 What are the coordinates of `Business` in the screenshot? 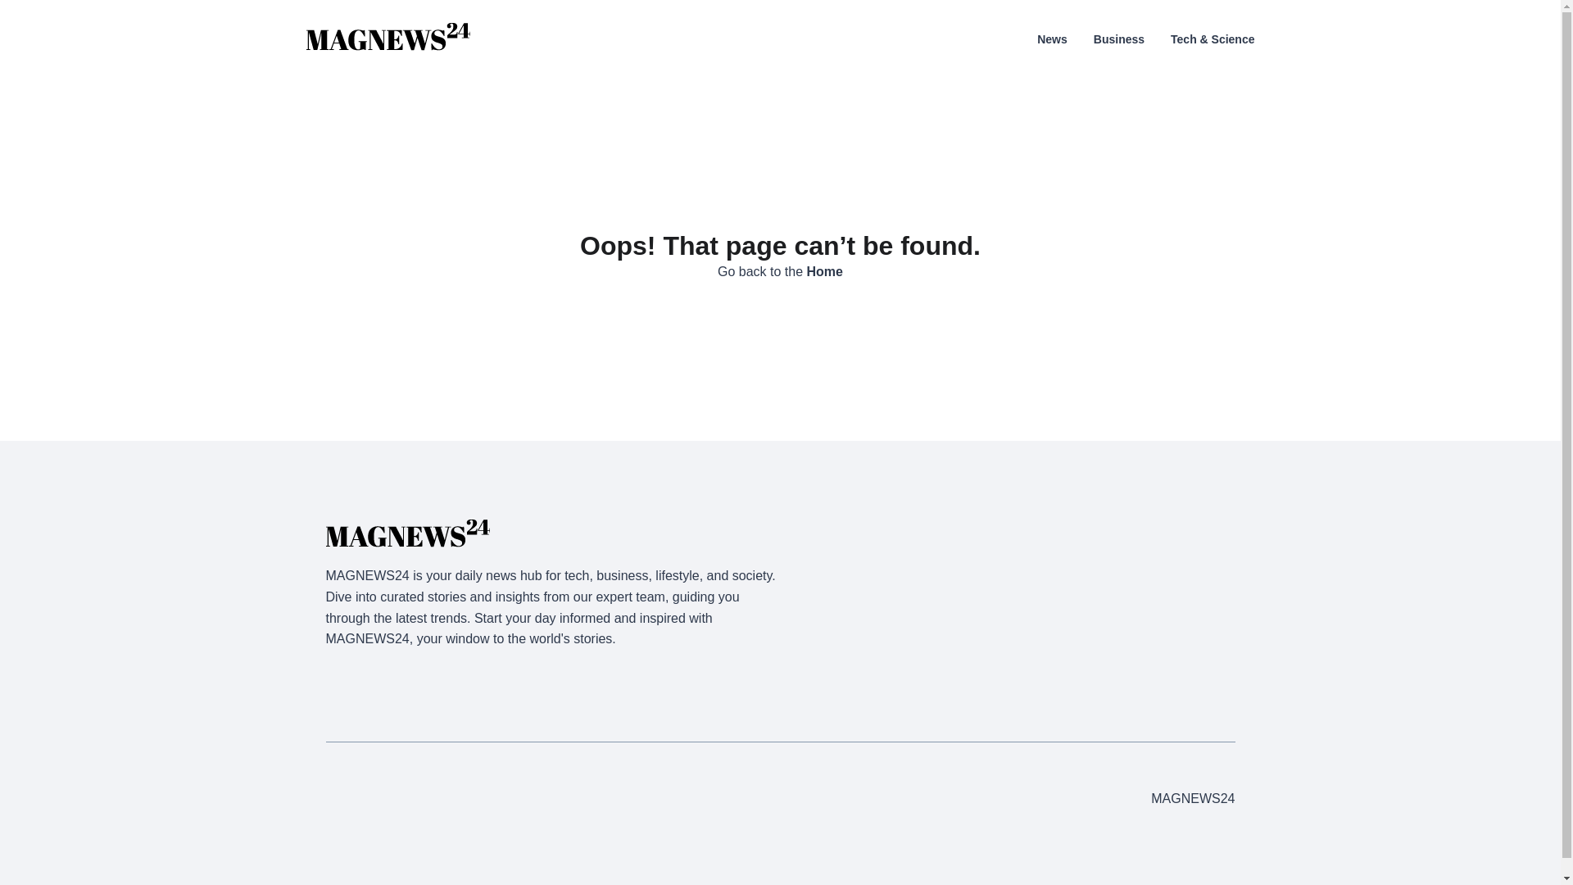 It's located at (1119, 39).